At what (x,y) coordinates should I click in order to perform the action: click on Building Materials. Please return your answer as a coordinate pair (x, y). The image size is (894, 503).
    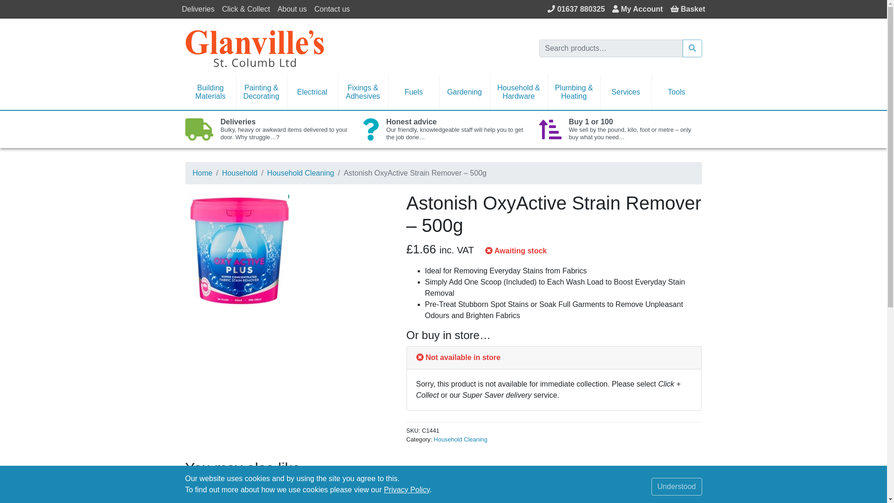
    Looking at the image, I should click on (210, 92).